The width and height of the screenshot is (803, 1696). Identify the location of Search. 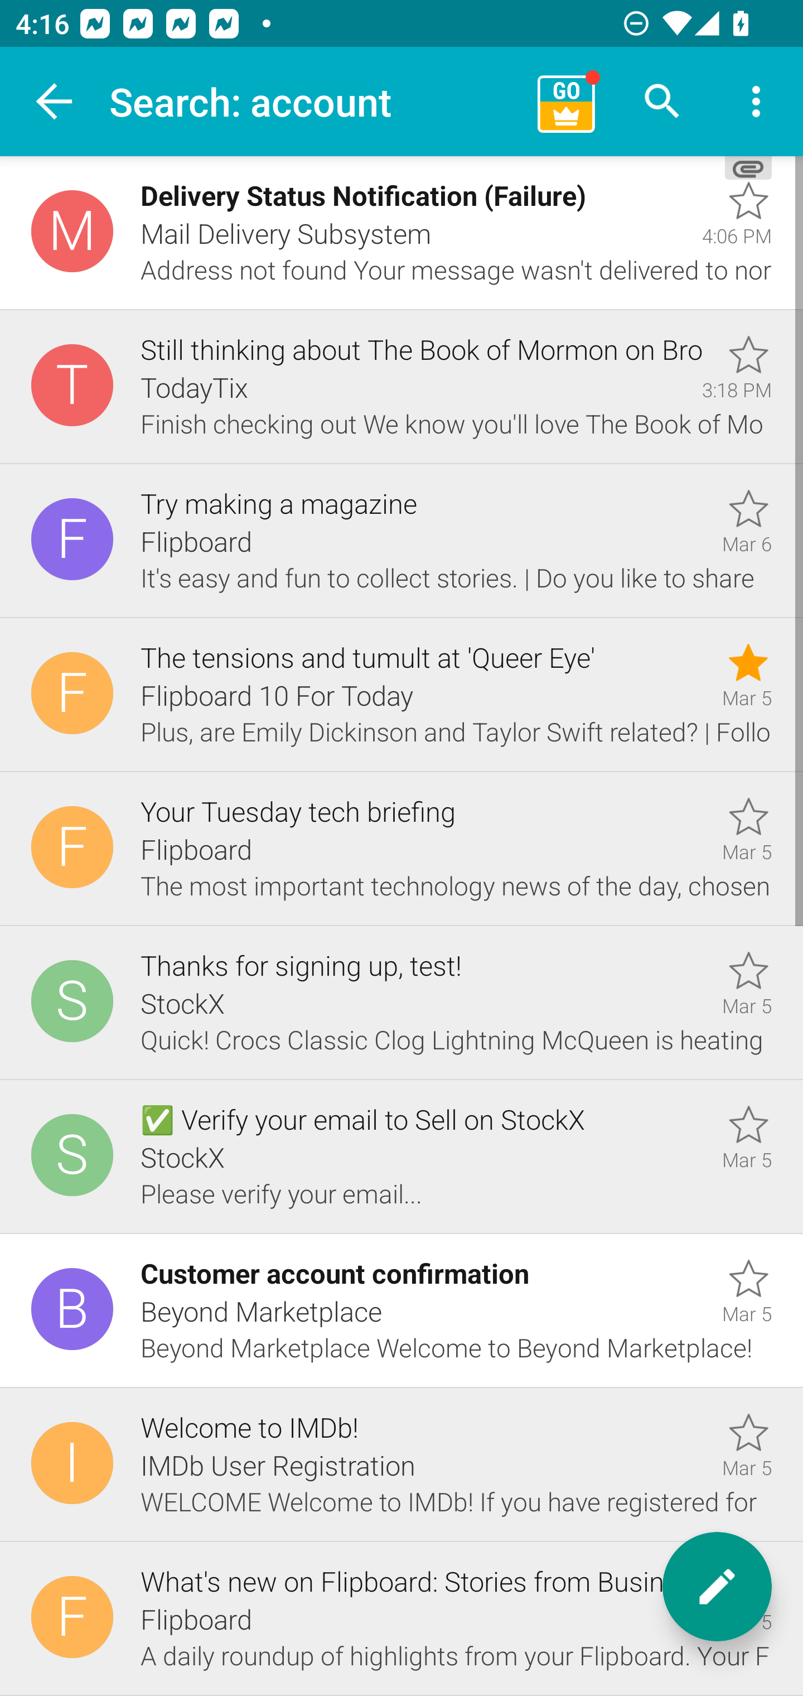
(662, 102).